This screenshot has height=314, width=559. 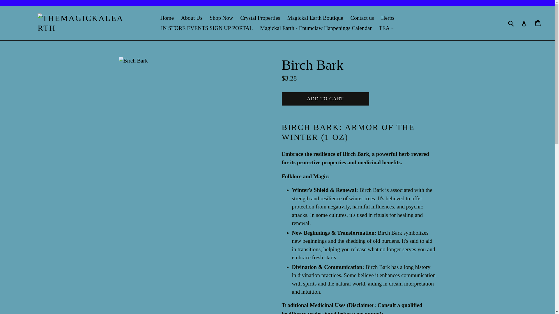 What do you see at coordinates (362, 18) in the screenshot?
I see `Contact us` at bounding box center [362, 18].